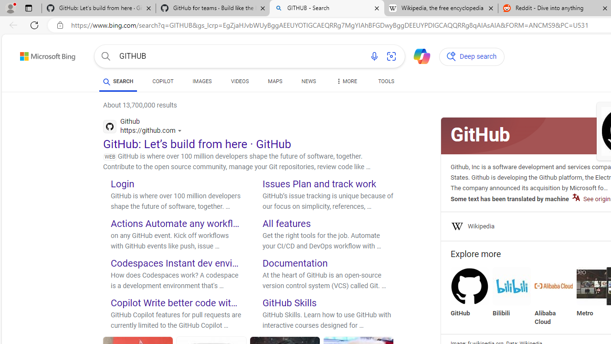 The width and height of the screenshot is (611, 344). Describe the element at coordinates (386, 83) in the screenshot. I see `TOOLS` at that location.